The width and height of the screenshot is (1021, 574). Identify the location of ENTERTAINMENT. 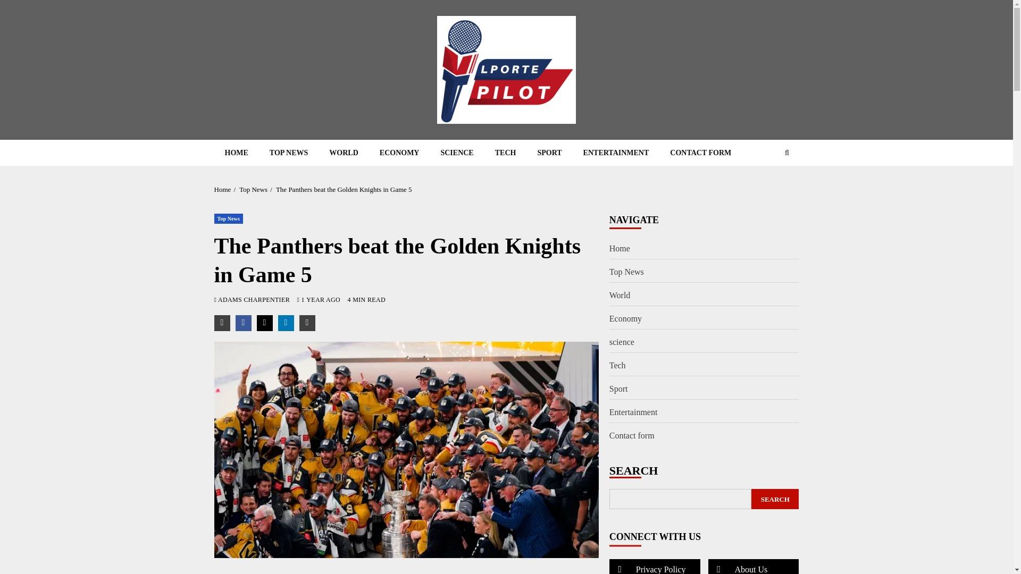
(616, 153).